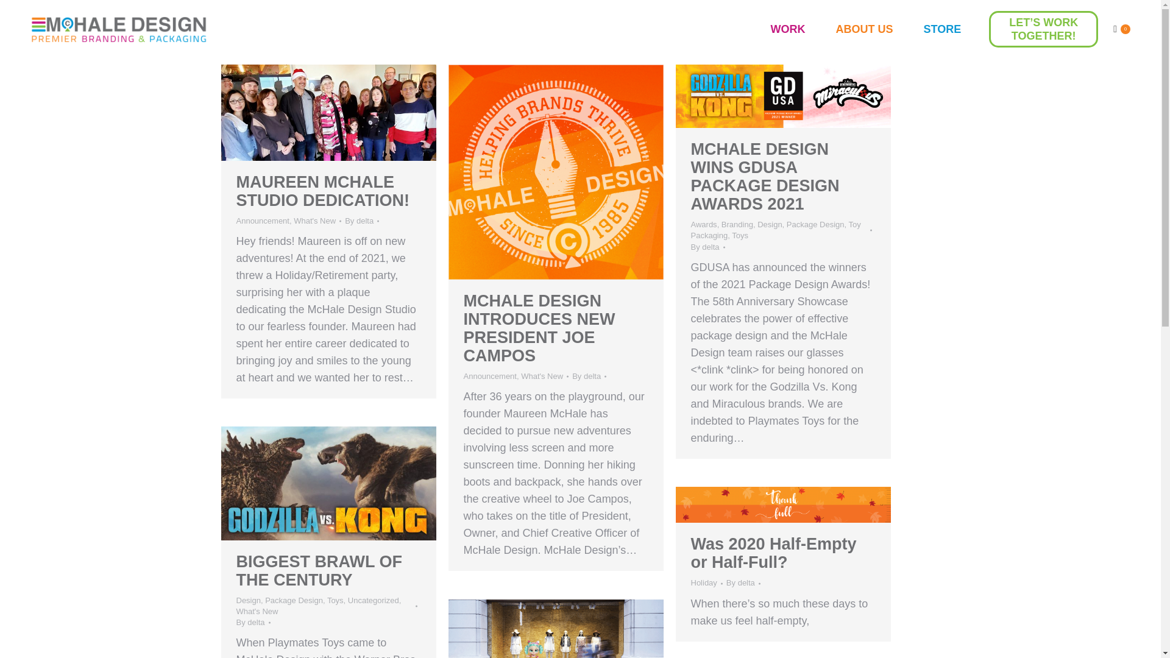  Describe the element at coordinates (541, 377) in the screenshot. I see `What's New` at that location.